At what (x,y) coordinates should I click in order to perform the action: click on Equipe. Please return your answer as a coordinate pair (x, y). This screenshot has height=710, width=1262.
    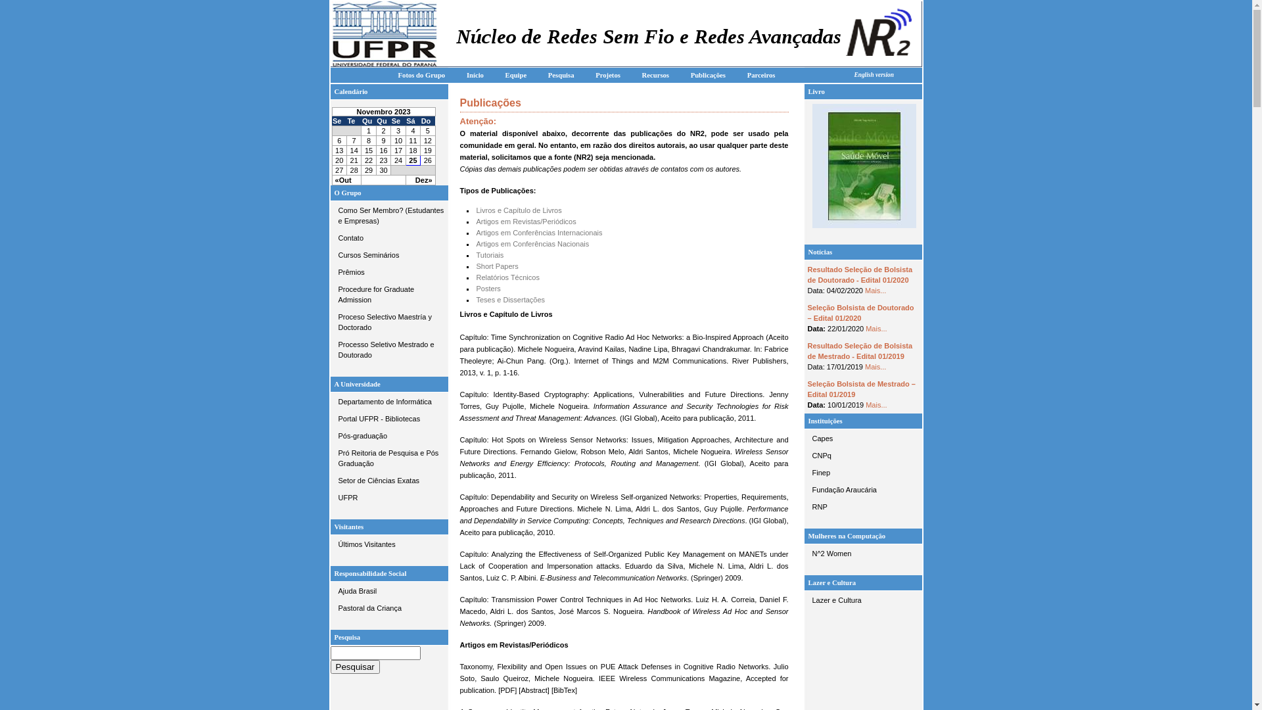
    Looking at the image, I should click on (517, 75).